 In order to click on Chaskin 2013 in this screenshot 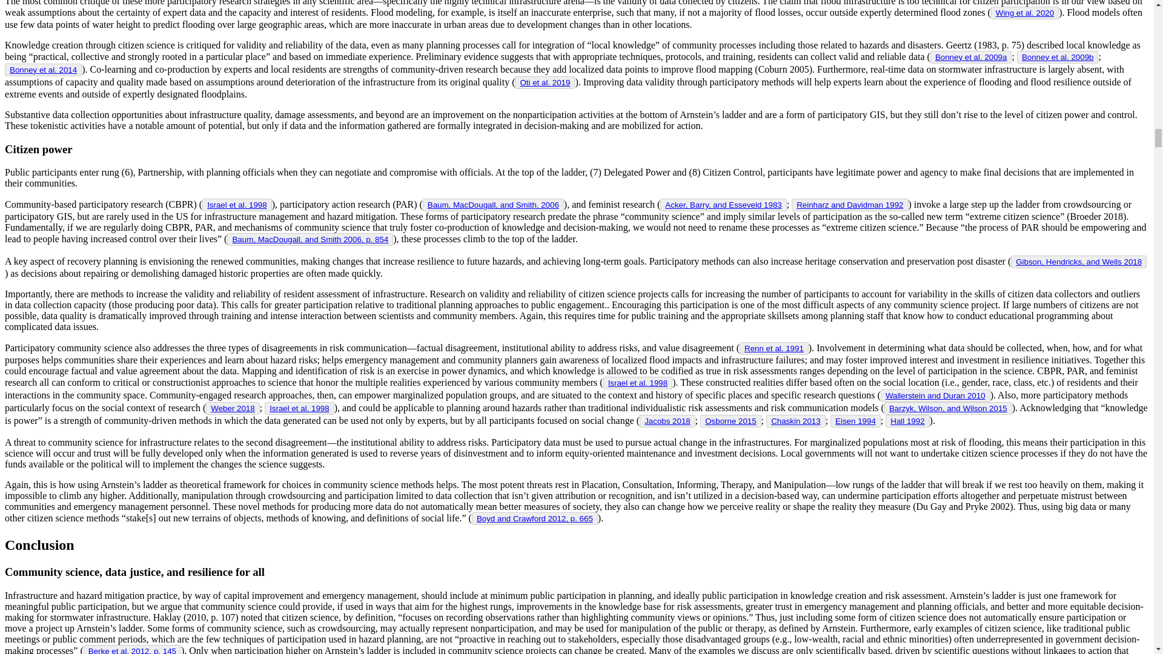, I will do `click(796, 421)`.